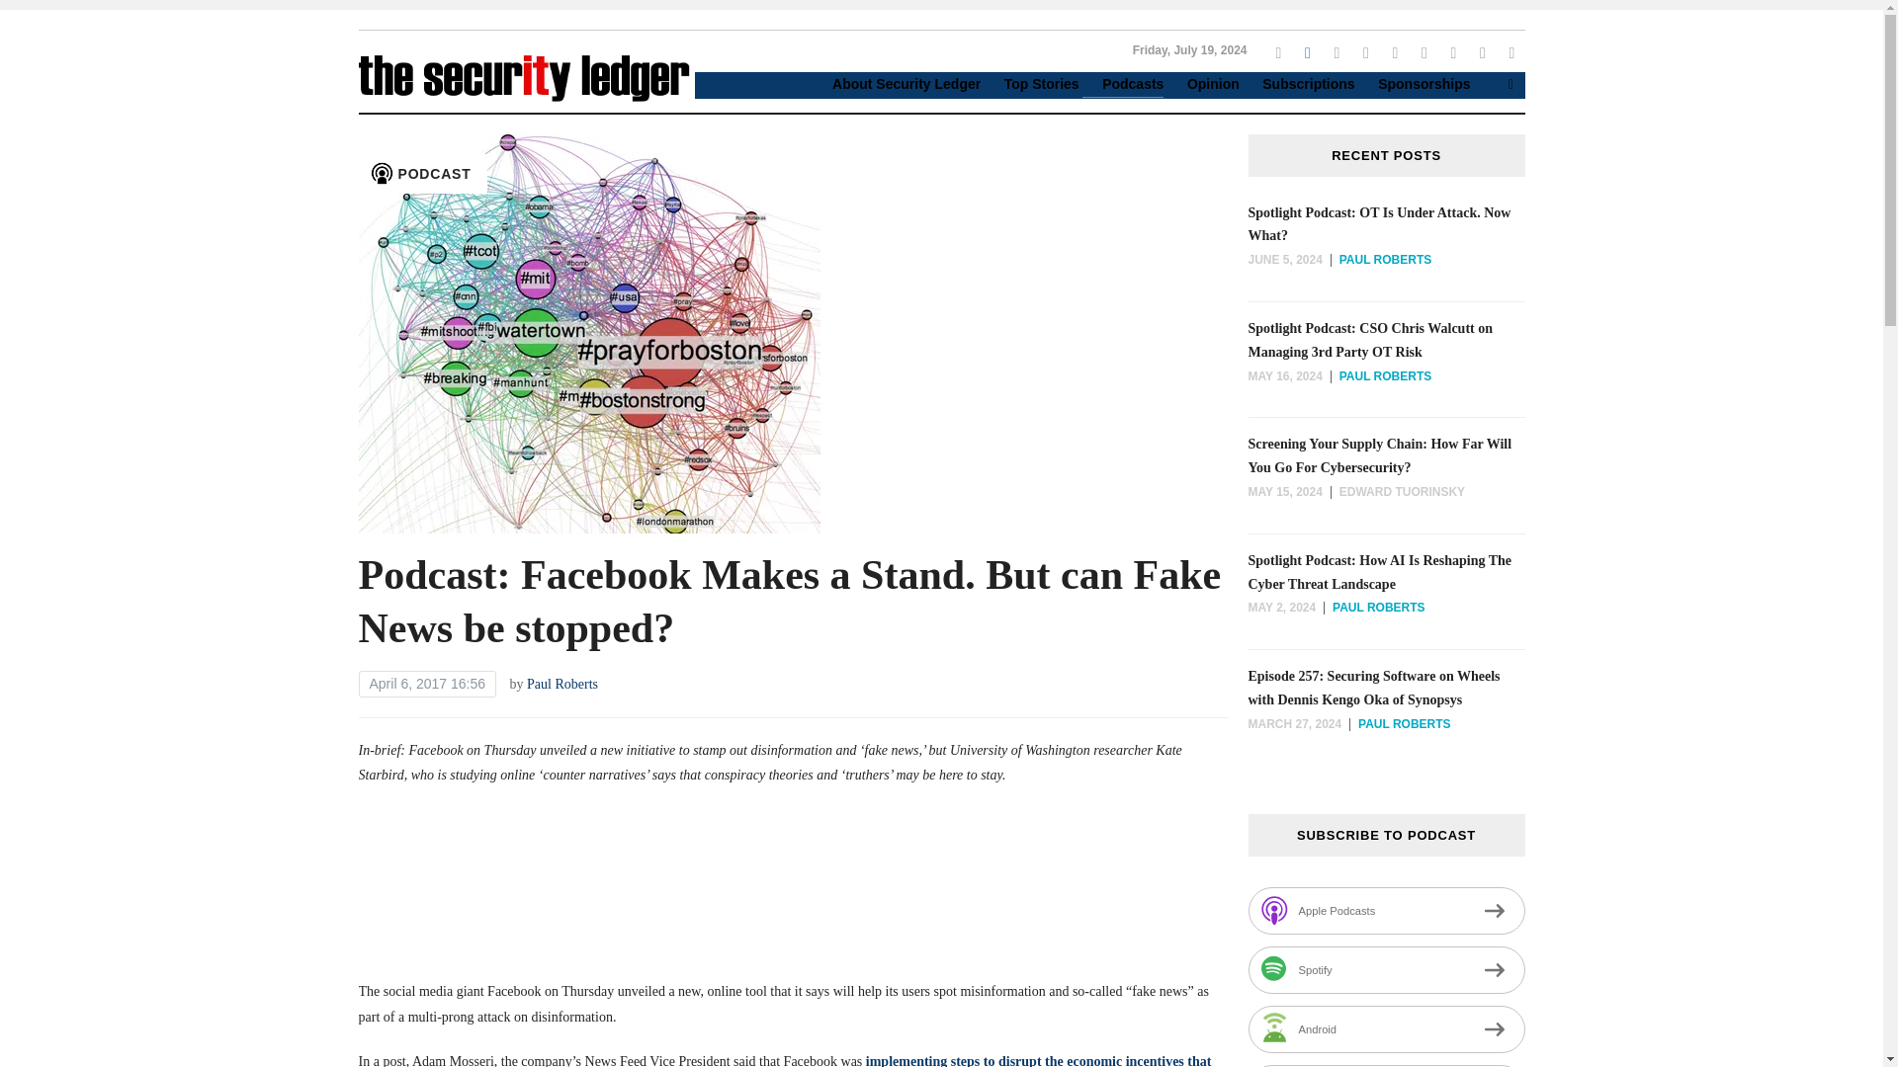  What do you see at coordinates (1510, 84) in the screenshot?
I see `Search` at bounding box center [1510, 84].